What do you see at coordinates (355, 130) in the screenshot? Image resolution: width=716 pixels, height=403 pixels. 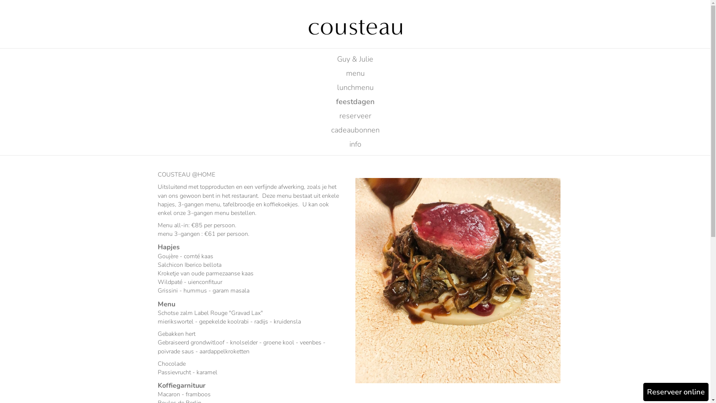 I see `cadeaubonnen` at bounding box center [355, 130].